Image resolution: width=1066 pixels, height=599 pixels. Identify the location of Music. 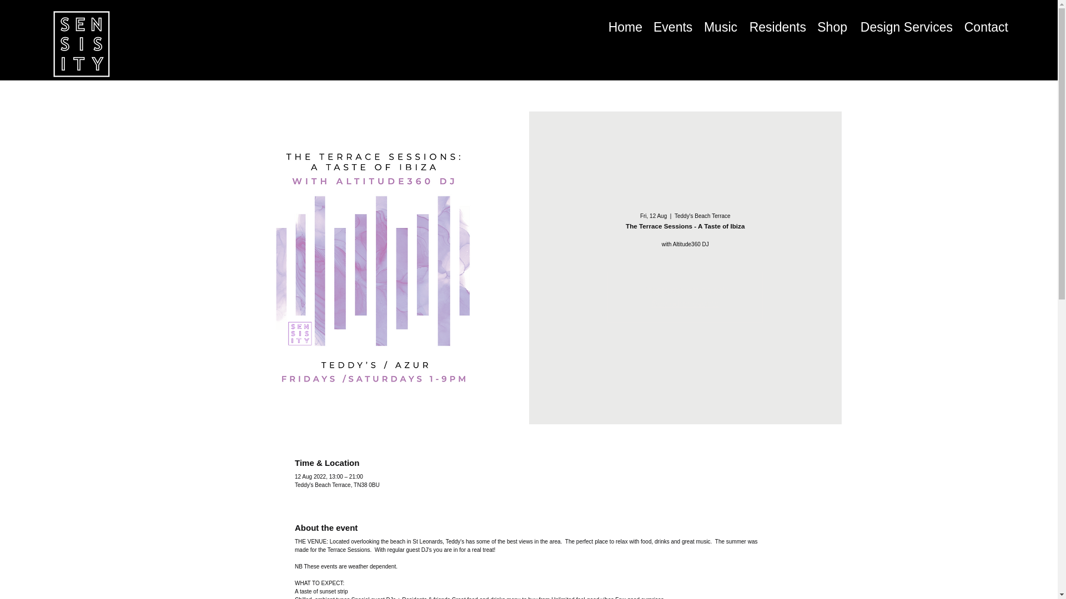
(721, 27).